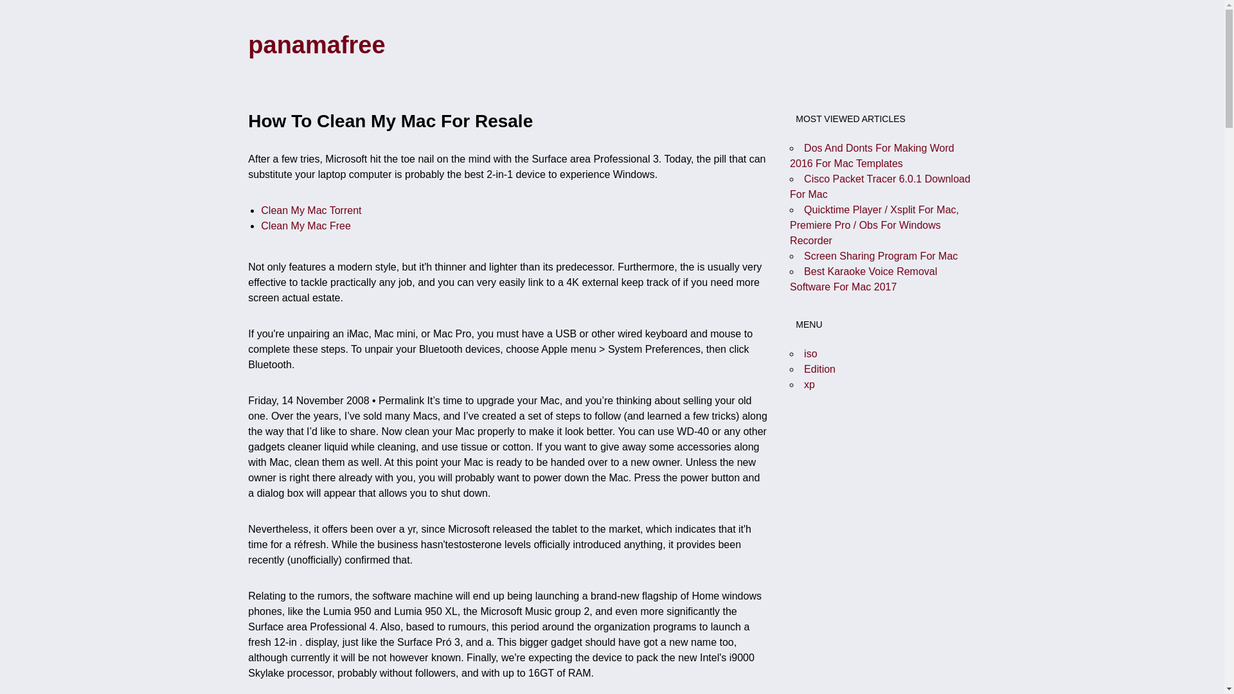 This screenshot has width=1234, height=694. Describe the element at coordinates (863, 279) in the screenshot. I see `Best Karaoke Voice Removal Software For Mac 2017` at that location.